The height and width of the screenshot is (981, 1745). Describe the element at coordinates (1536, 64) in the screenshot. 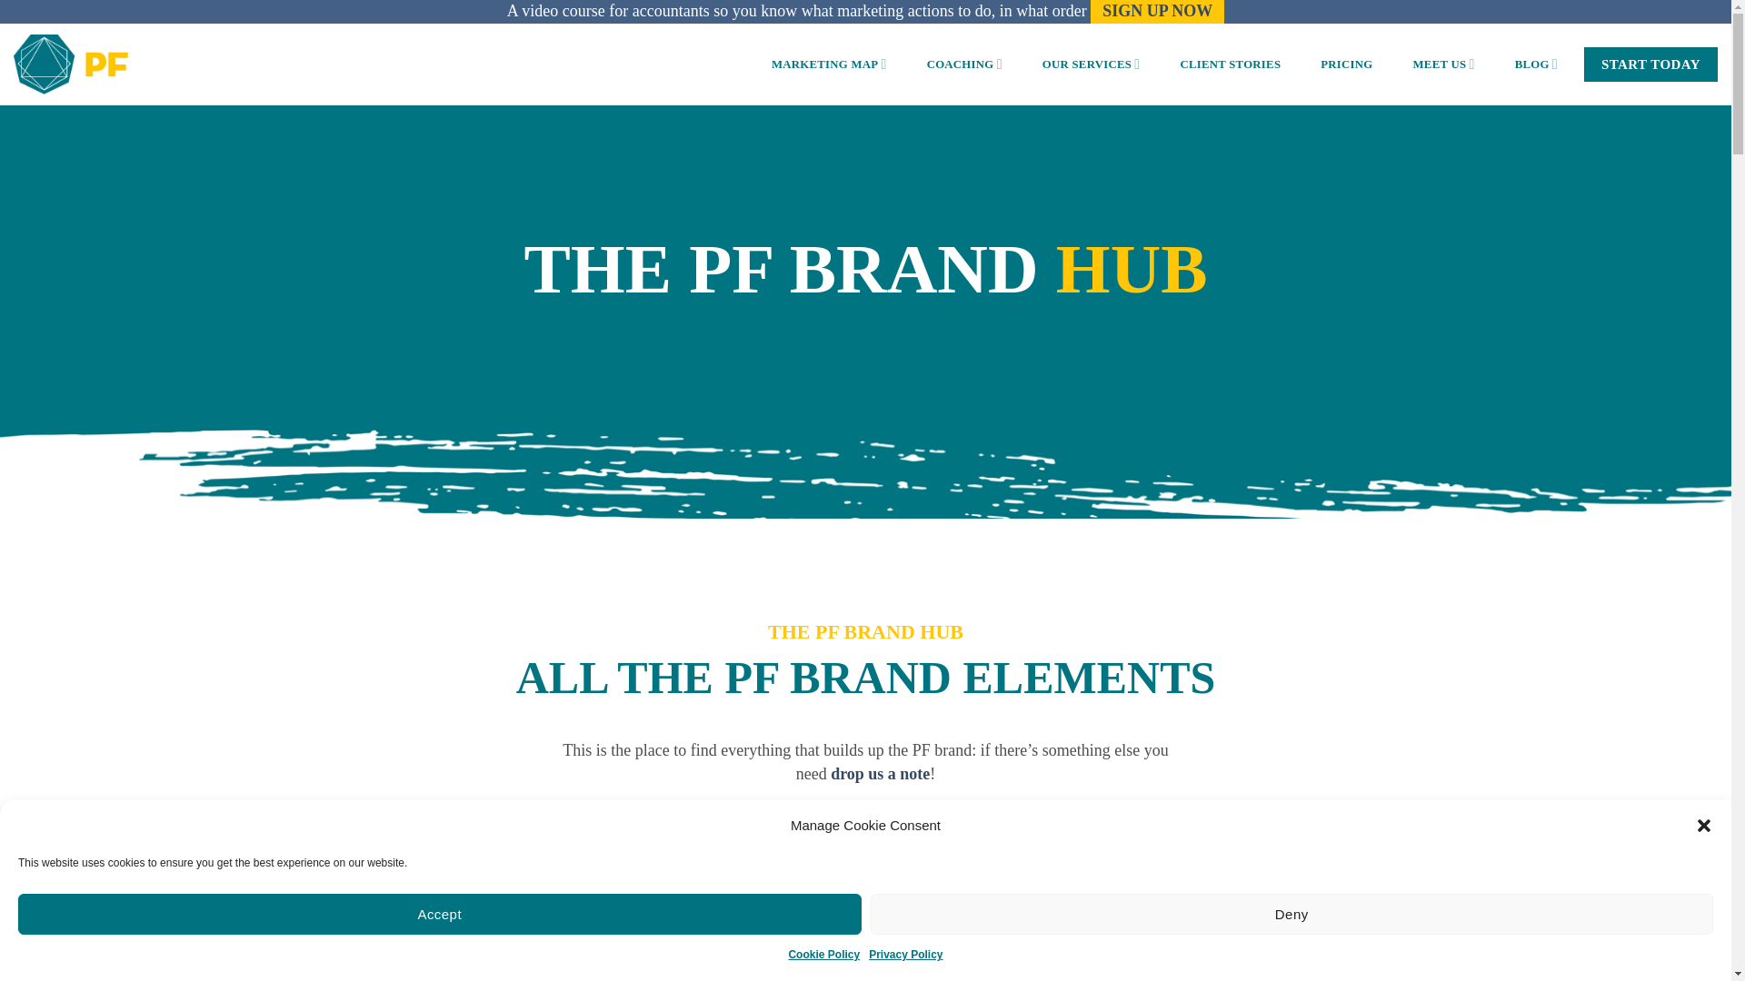

I see `BLOG` at that location.